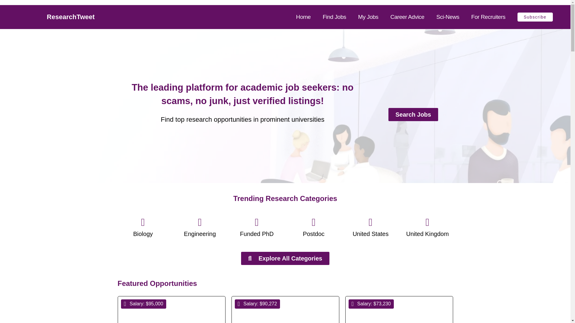 The image size is (575, 323). What do you see at coordinates (285, 258) in the screenshot?
I see `Explore All Categories` at bounding box center [285, 258].